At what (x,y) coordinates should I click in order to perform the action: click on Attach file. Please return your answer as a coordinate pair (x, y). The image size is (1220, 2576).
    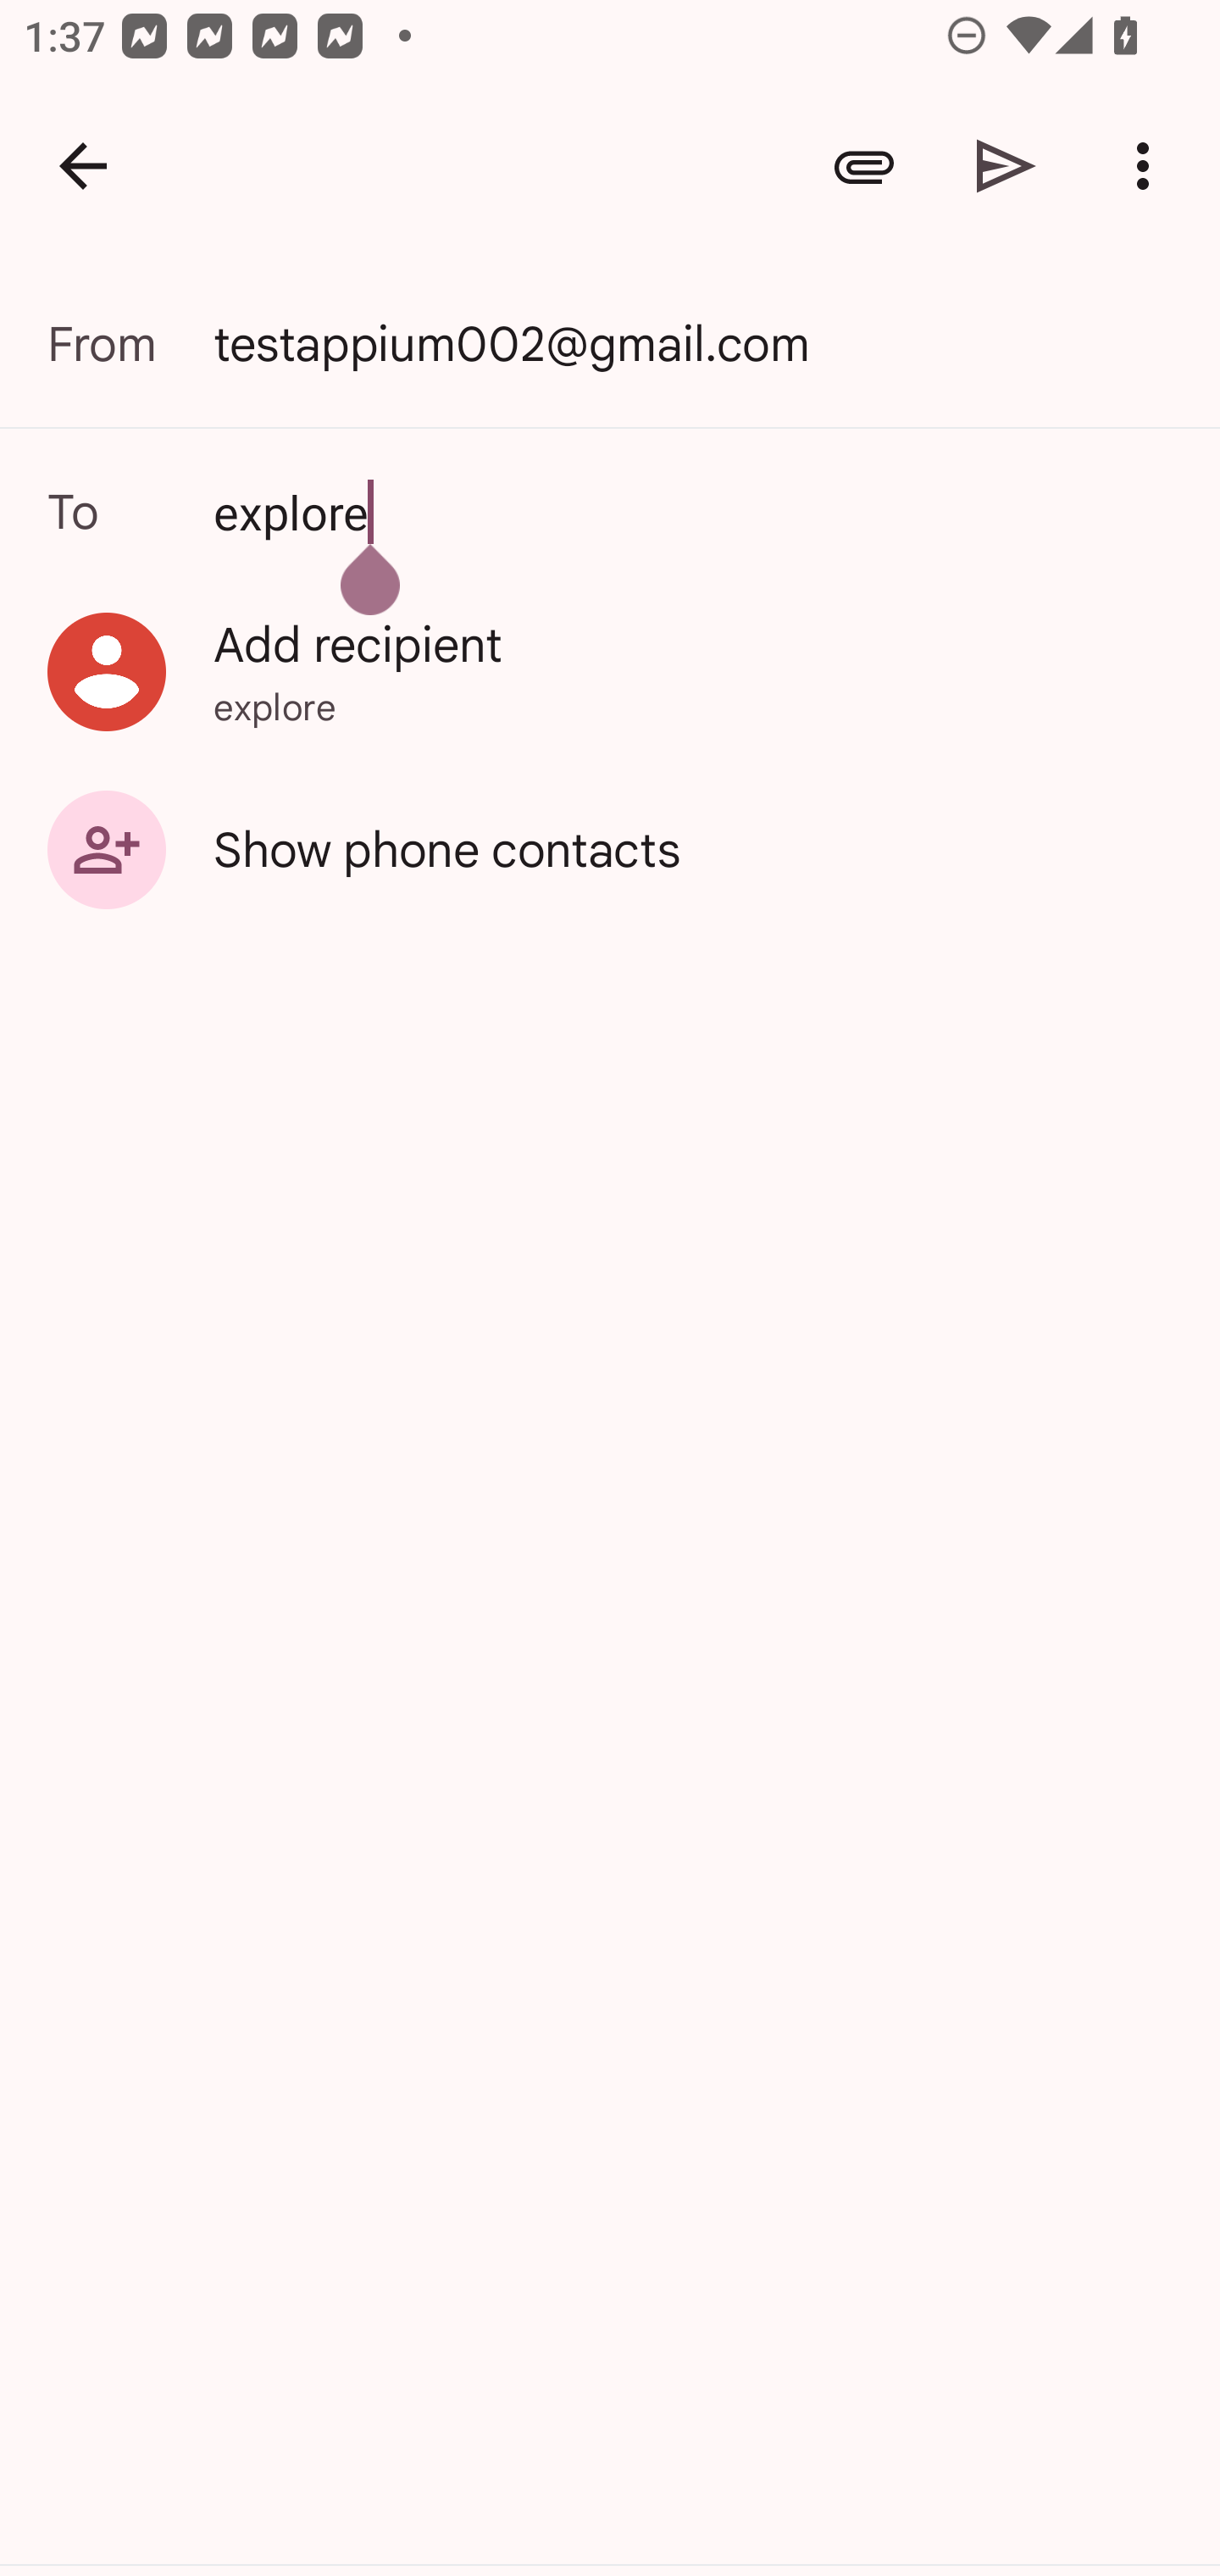
    Looking at the image, I should click on (864, 166).